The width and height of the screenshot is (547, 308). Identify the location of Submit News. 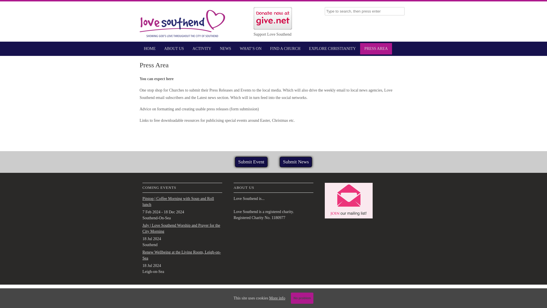
(296, 162).